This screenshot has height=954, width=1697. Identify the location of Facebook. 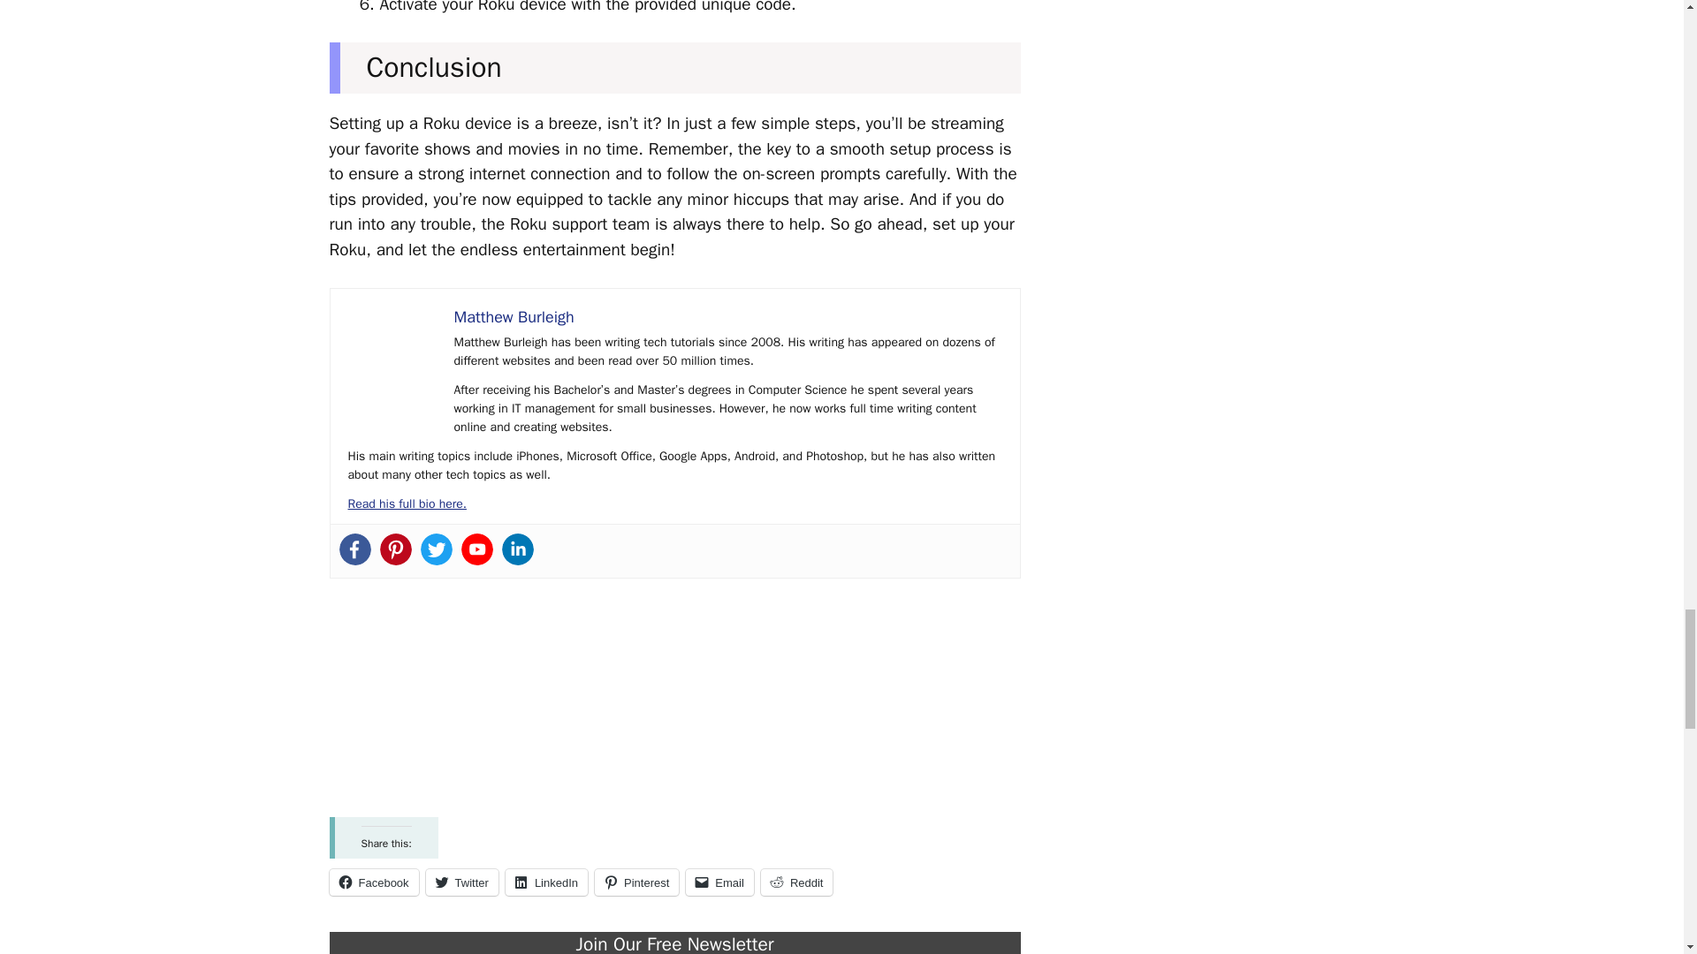
(355, 549).